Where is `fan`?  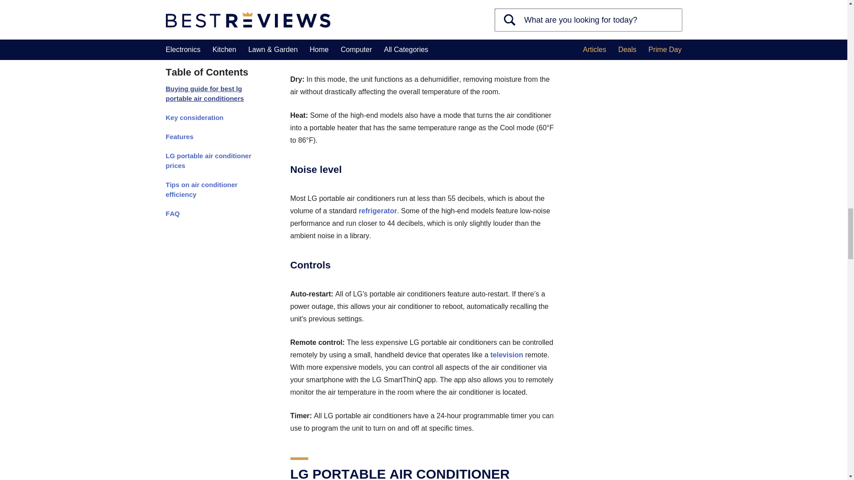 fan is located at coordinates (496, 43).